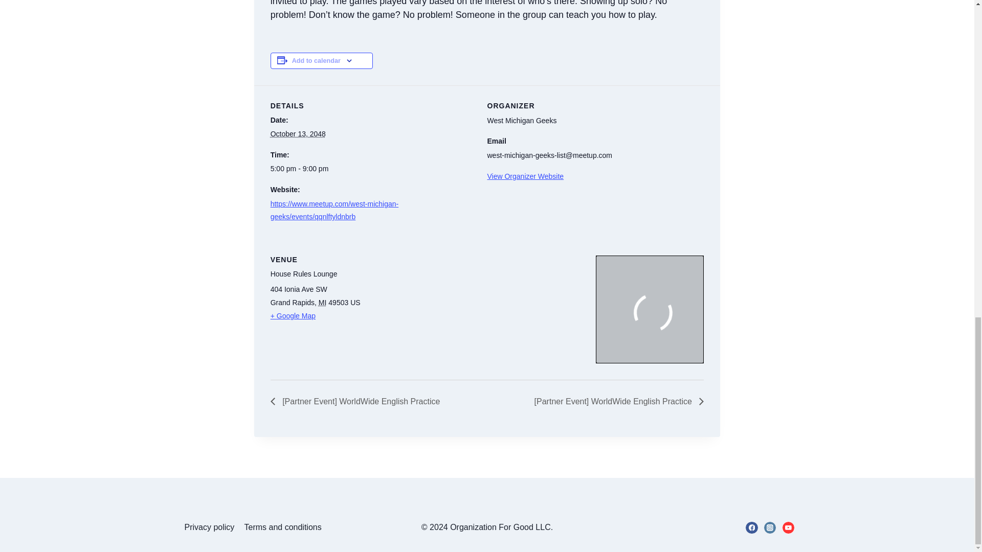 The height and width of the screenshot is (552, 982). What do you see at coordinates (298, 134) in the screenshot?
I see `2048-10-13` at bounding box center [298, 134].